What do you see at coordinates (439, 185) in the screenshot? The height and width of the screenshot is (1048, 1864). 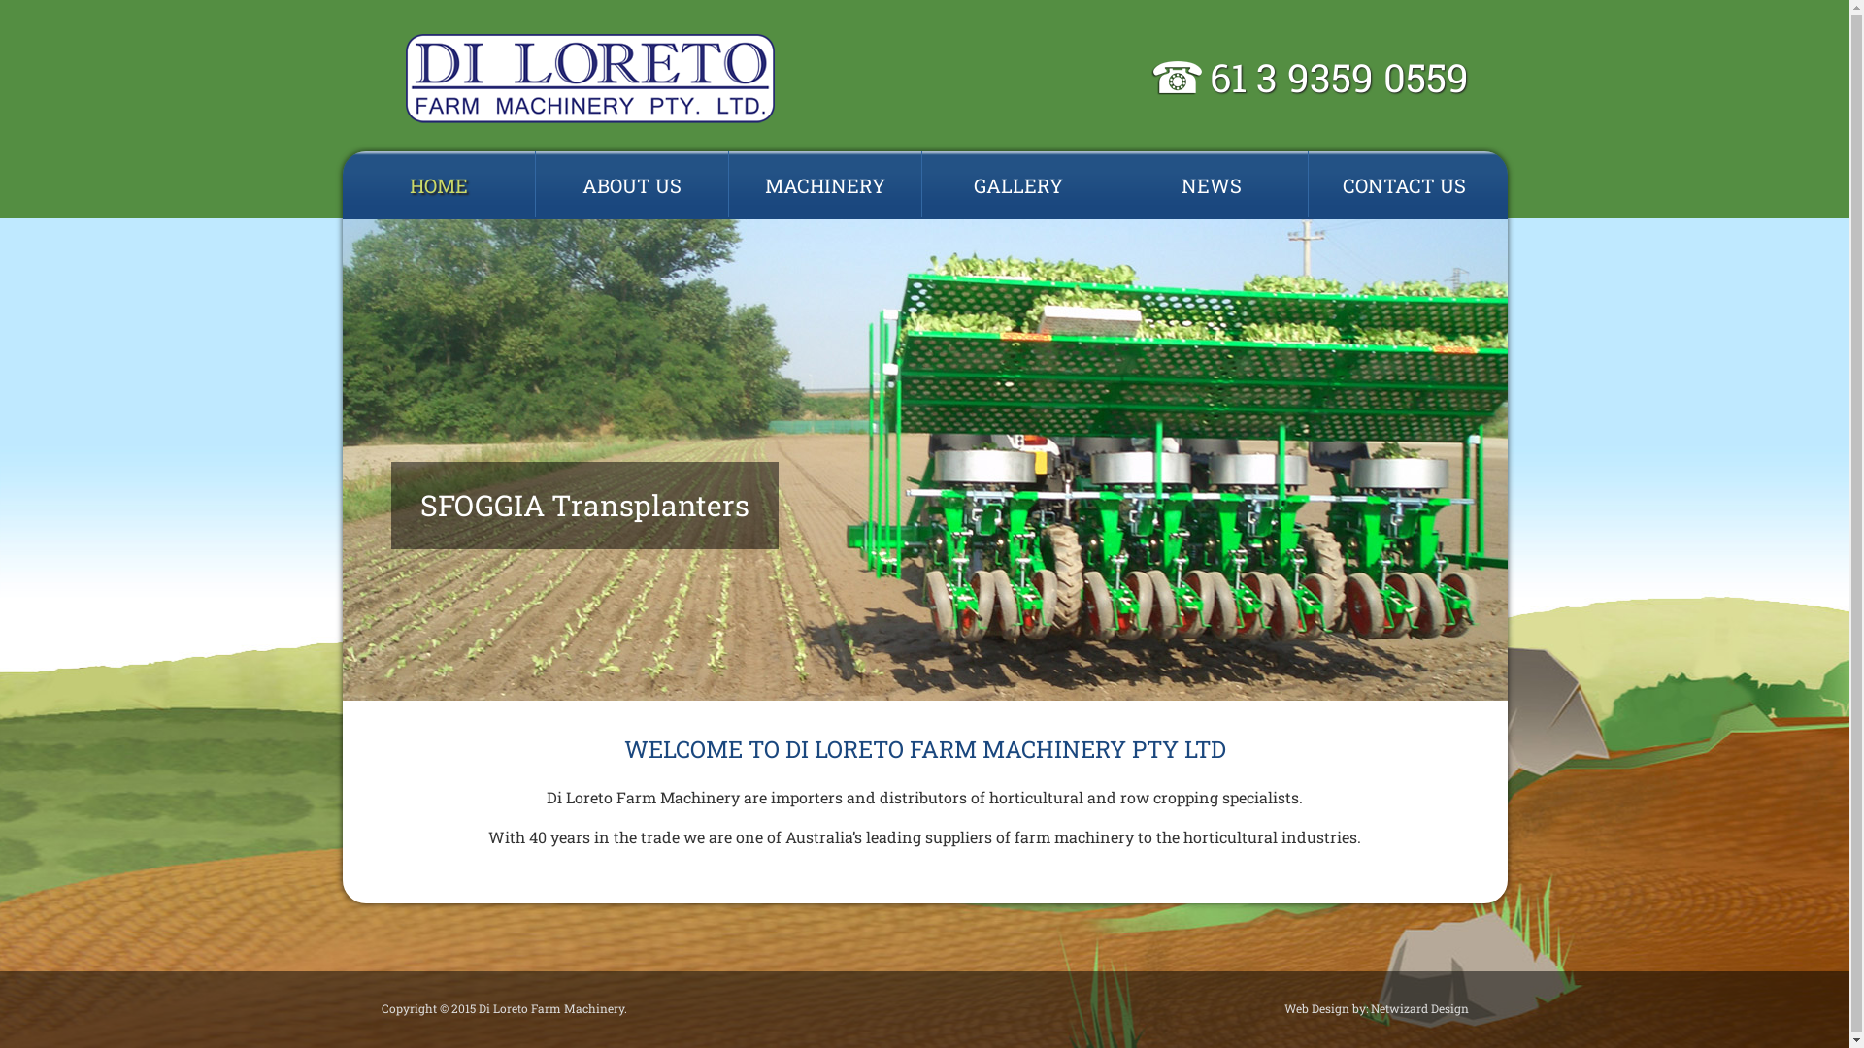 I see `HOME` at bounding box center [439, 185].